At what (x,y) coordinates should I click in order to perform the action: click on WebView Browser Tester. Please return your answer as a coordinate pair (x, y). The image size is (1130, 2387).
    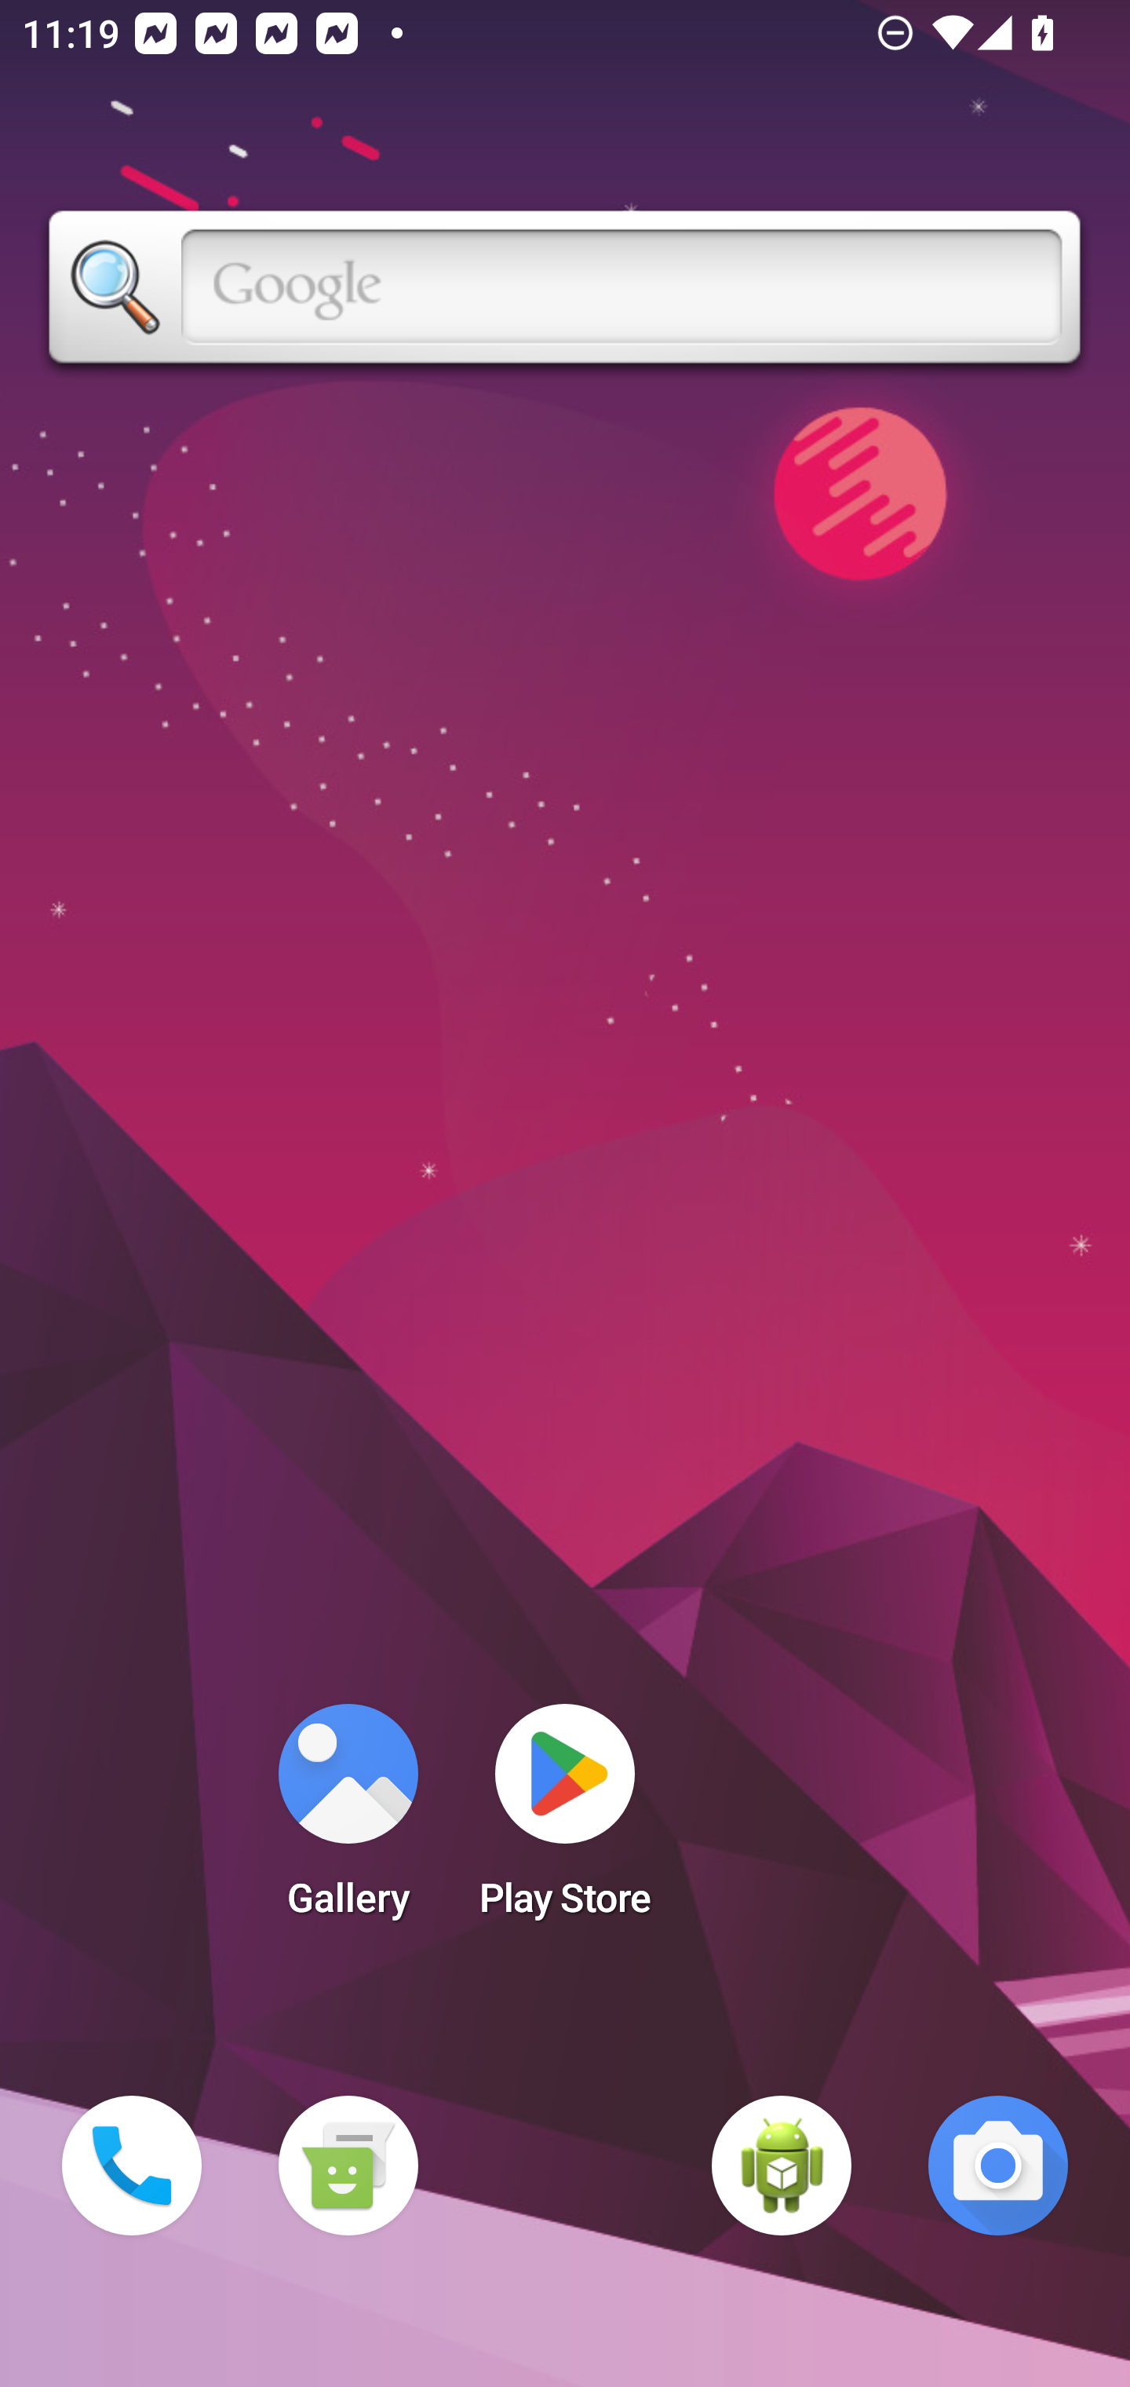
    Looking at the image, I should click on (782, 2166).